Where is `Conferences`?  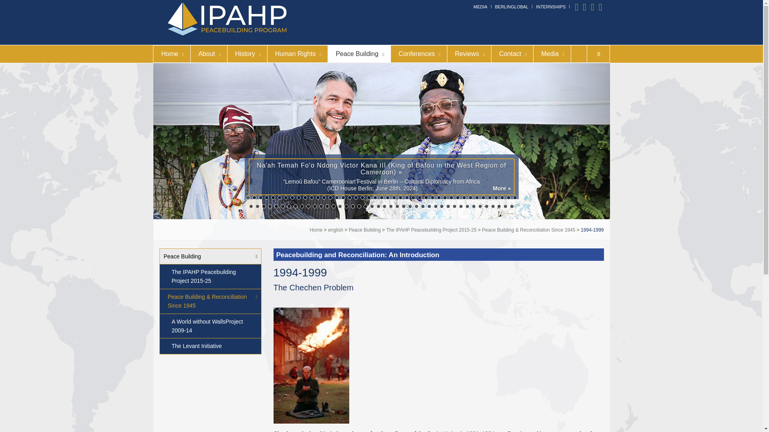
Conferences is located at coordinates (419, 54).